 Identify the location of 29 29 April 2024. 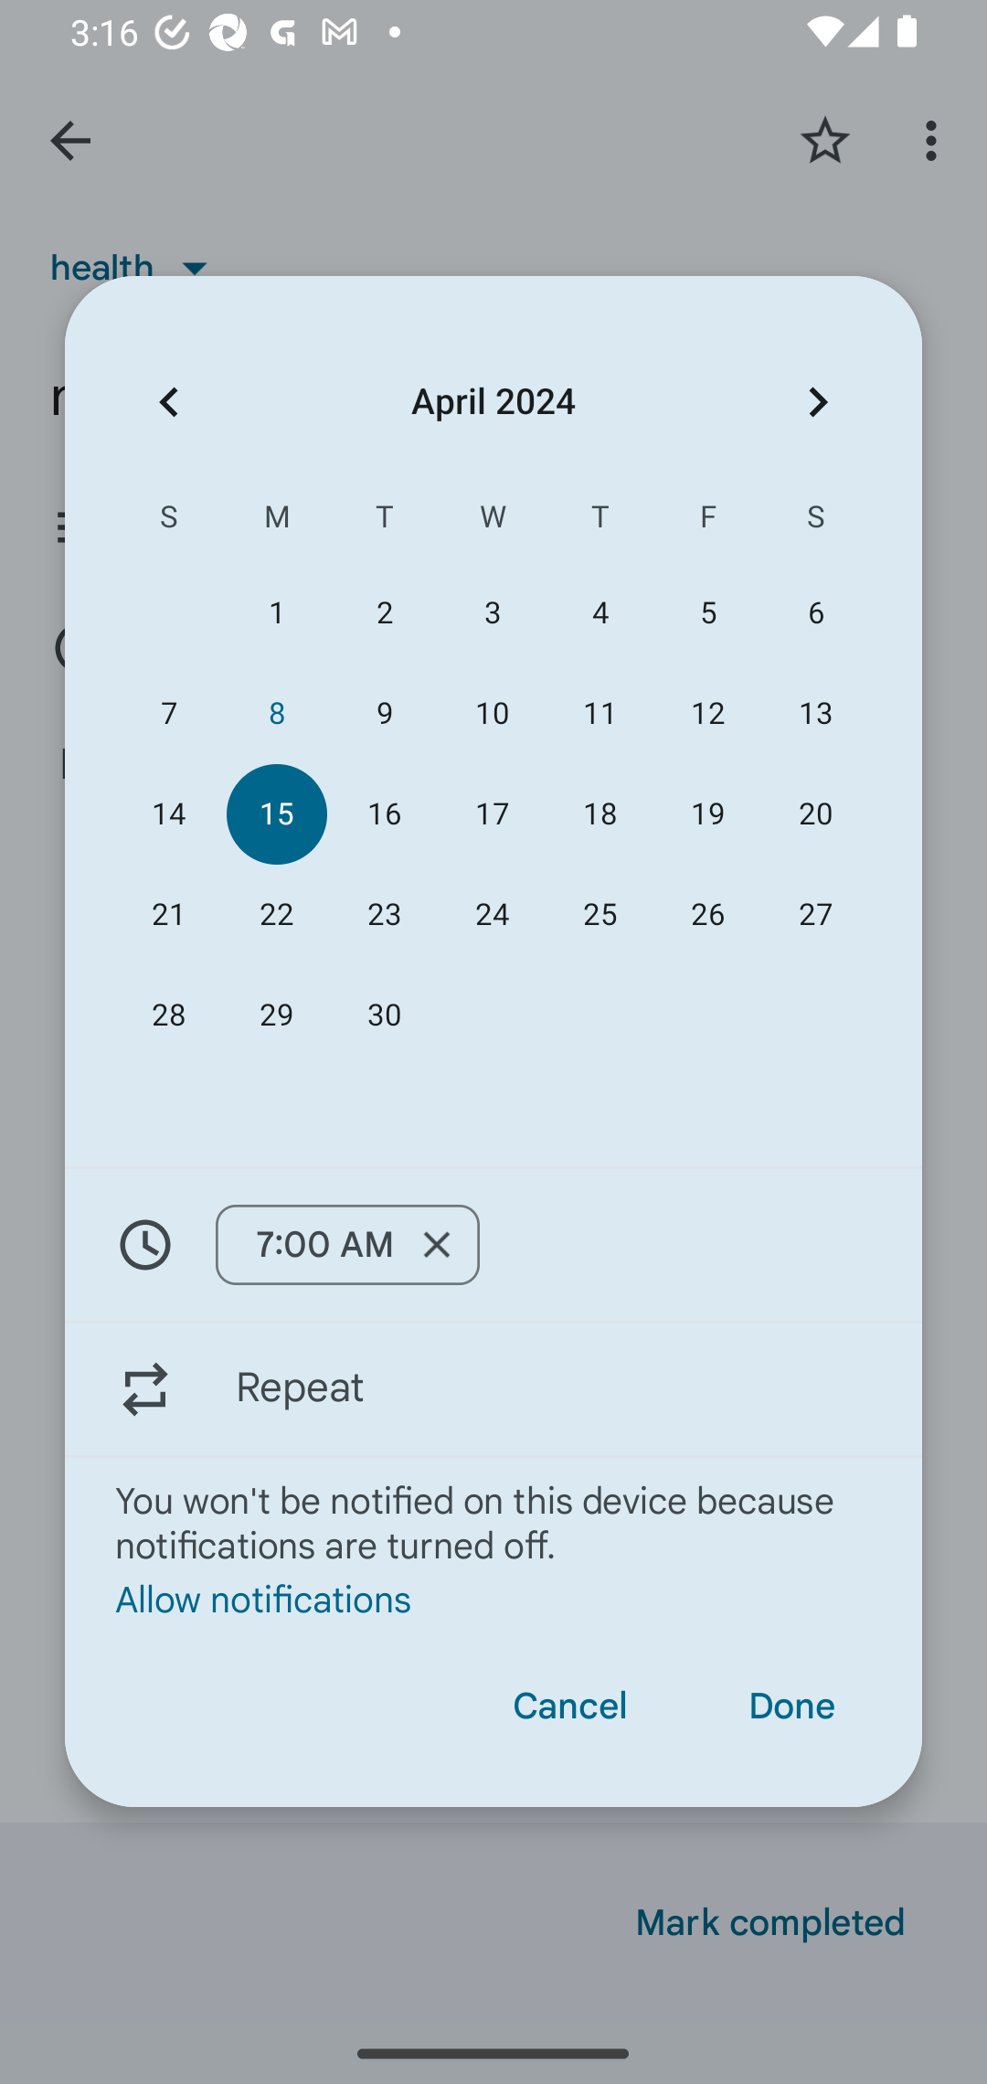
(276, 1015).